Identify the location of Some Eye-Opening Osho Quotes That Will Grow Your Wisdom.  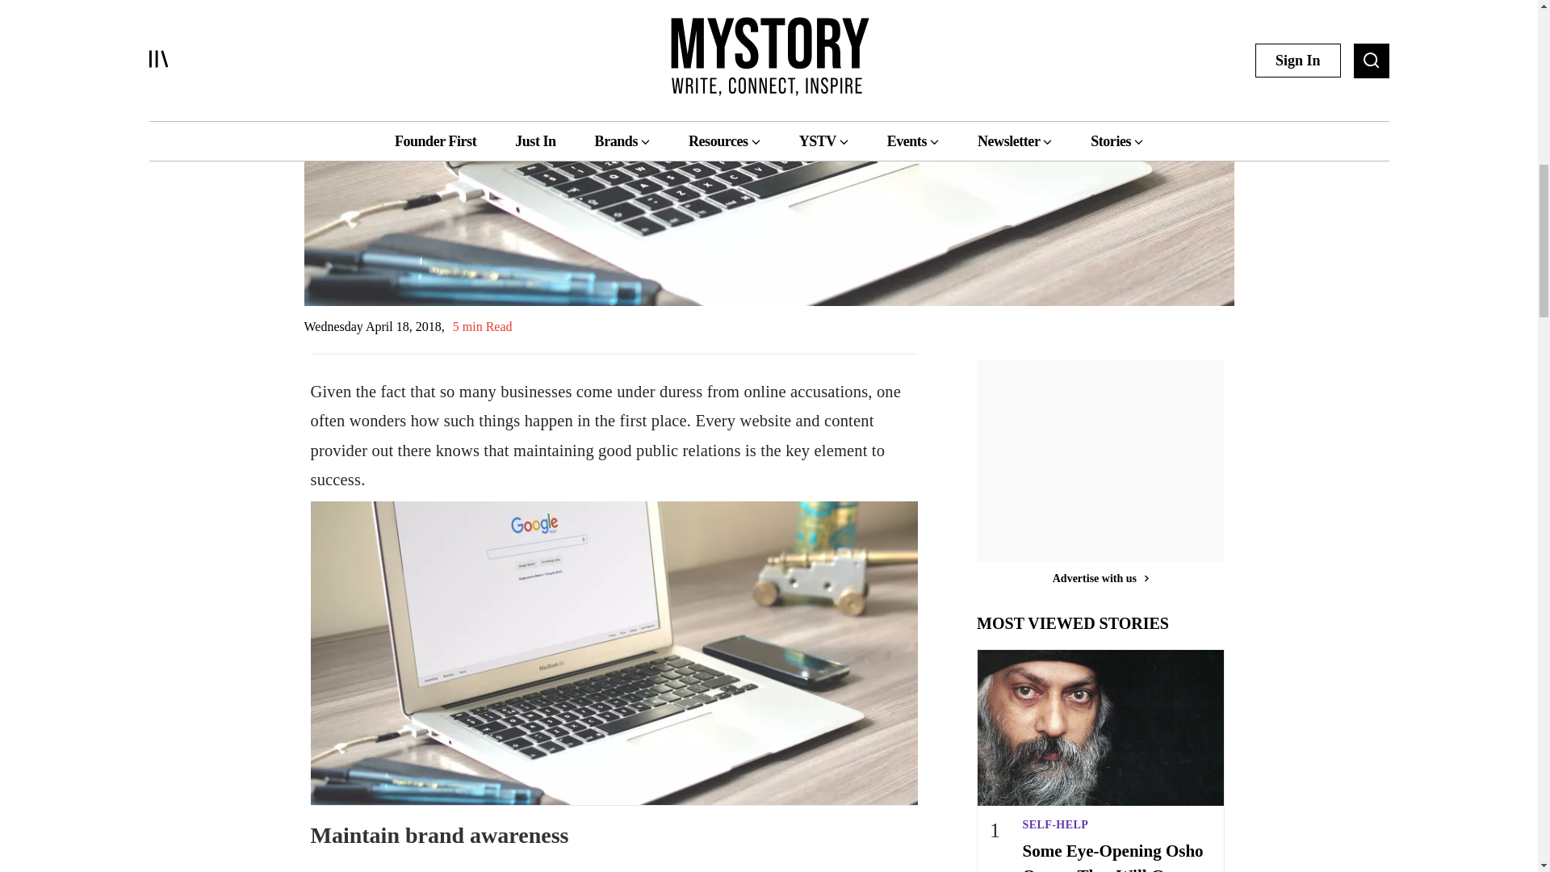
(1117, 855).